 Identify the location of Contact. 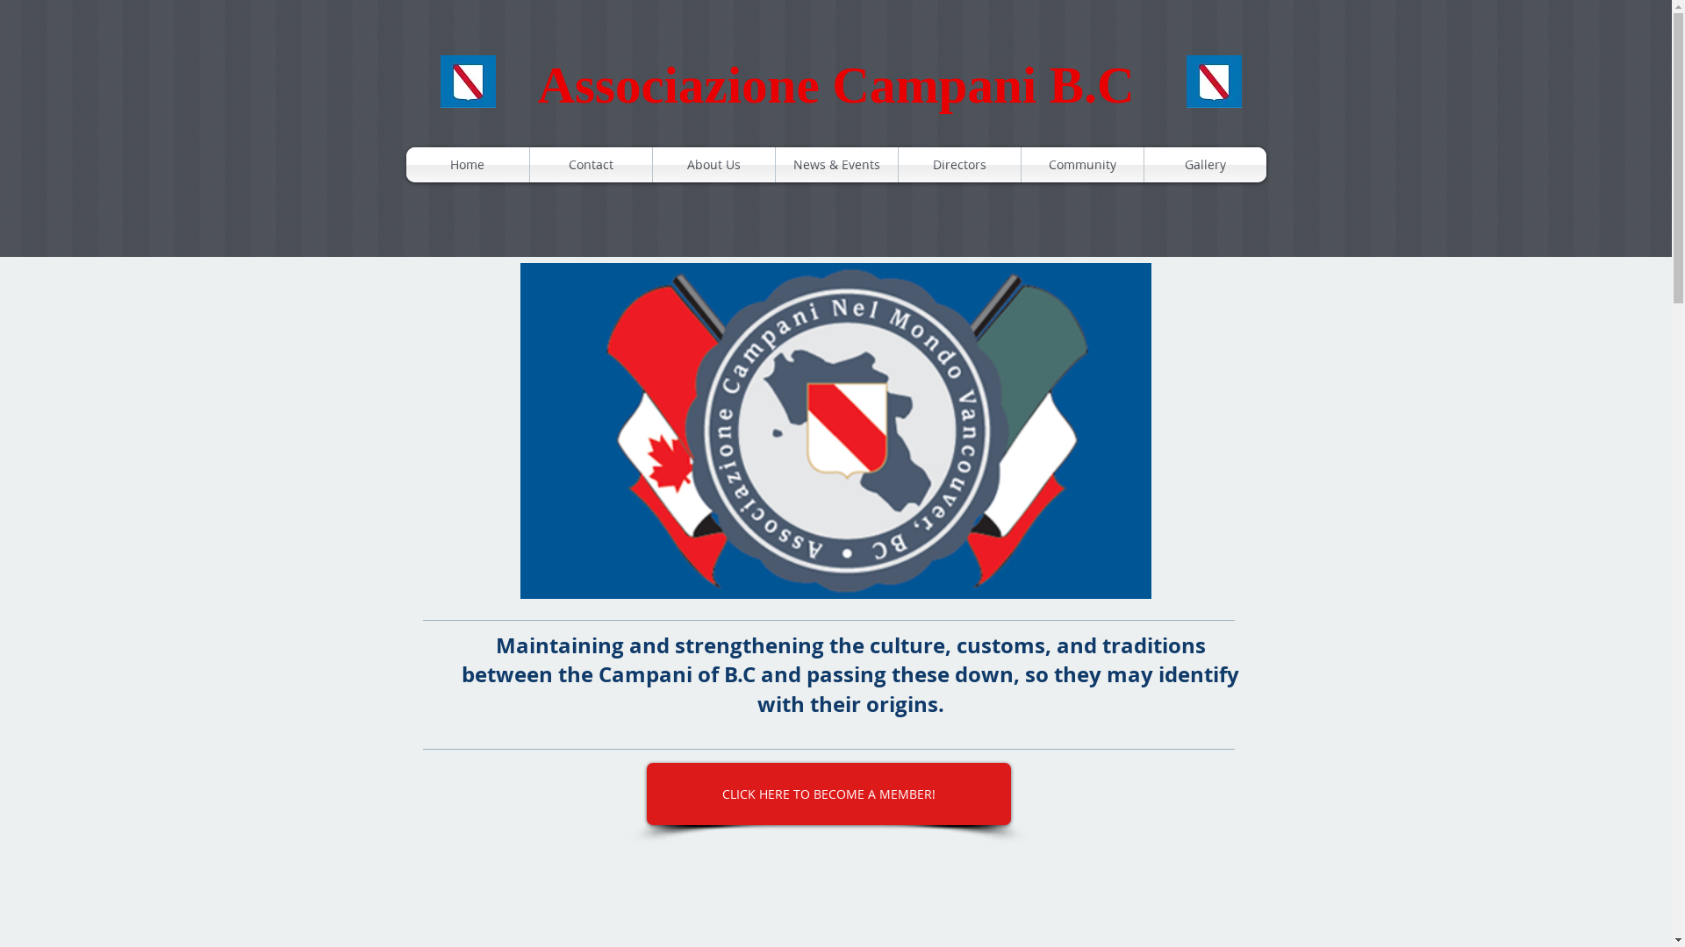
(592, 165).